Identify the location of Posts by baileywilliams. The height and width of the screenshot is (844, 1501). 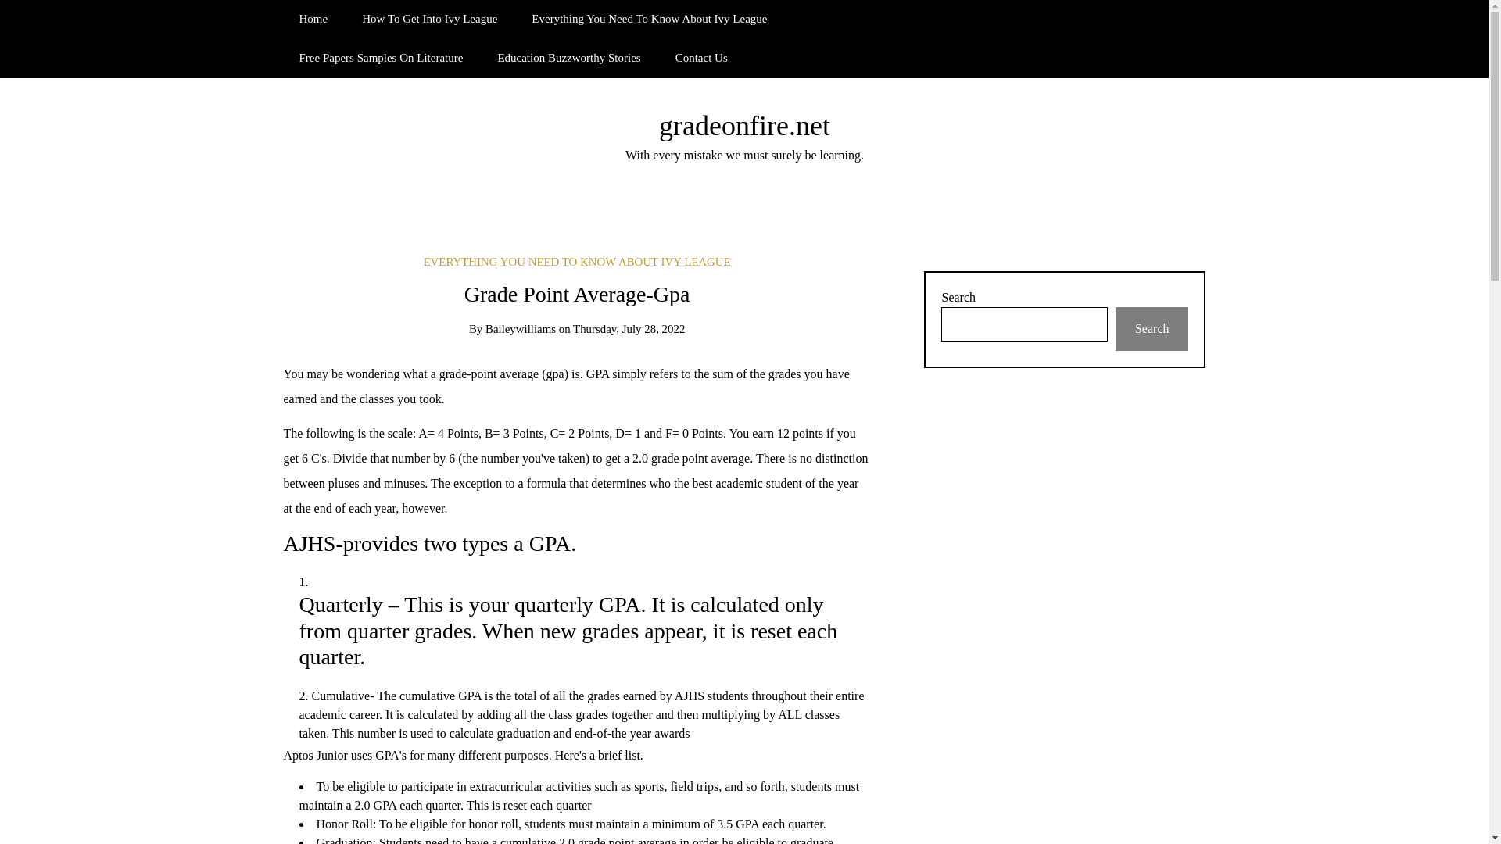
(520, 328).